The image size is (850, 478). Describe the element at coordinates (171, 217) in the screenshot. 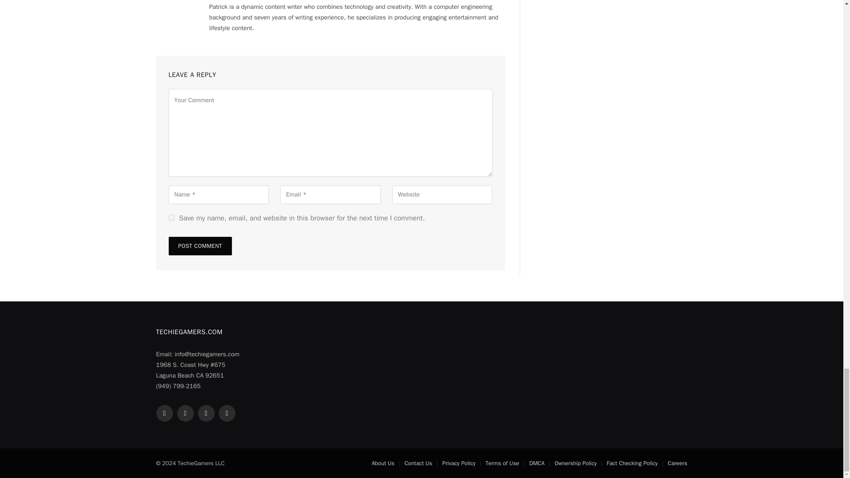

I see `yes` at that location.